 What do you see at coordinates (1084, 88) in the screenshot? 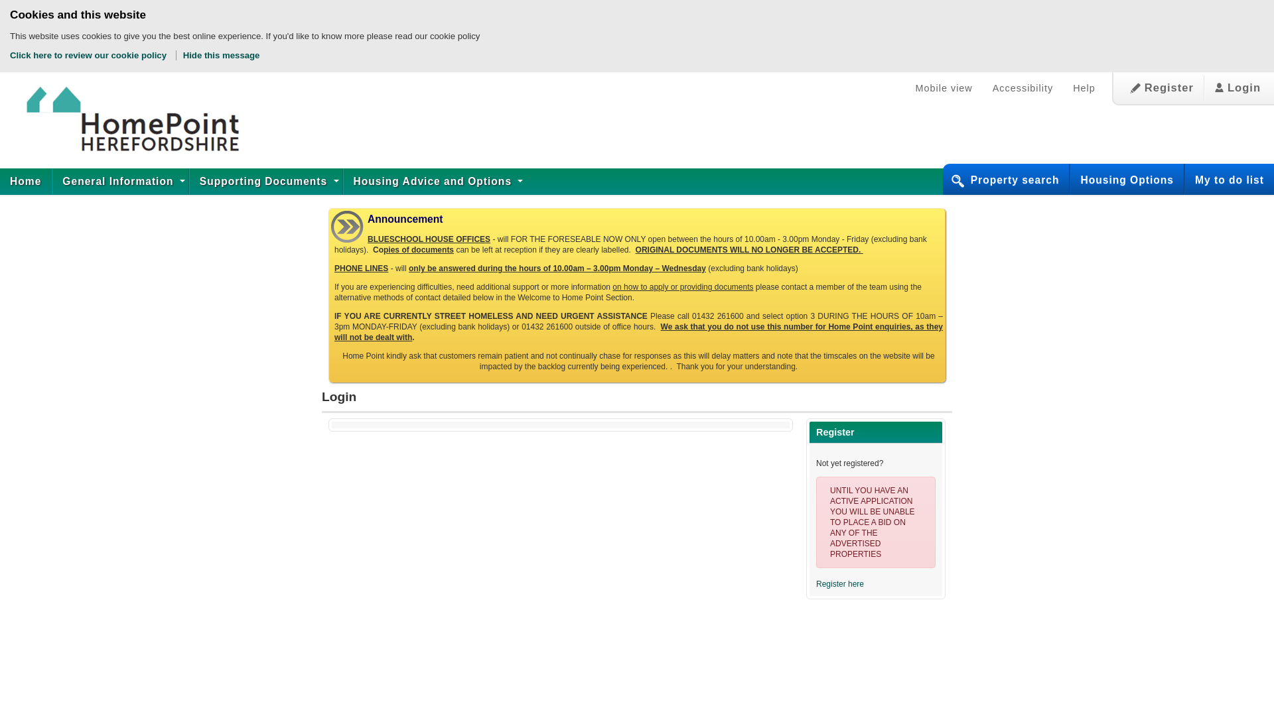
I see `Help` at bounding box center [1084, 88].